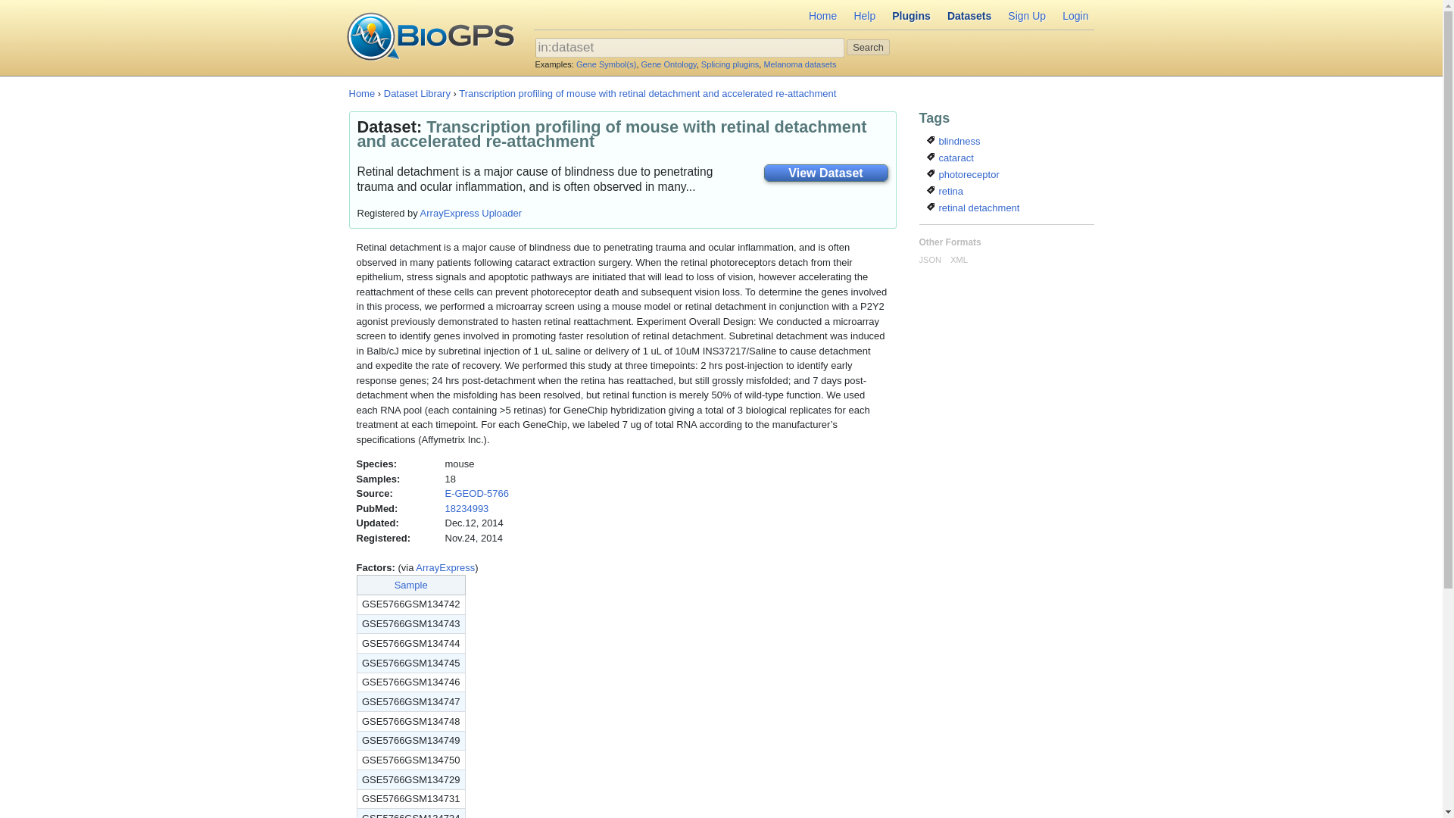  I want to click on Gene Ontology, so click(668, 63).